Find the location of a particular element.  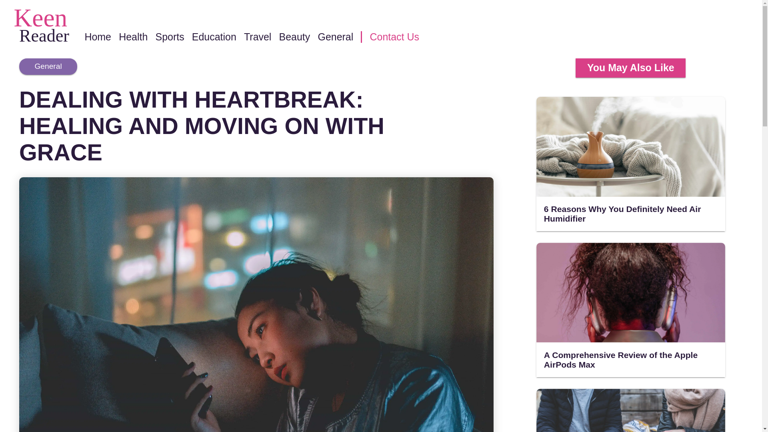

A Comprehensive Review of the Apple AirPods Max is located at coordinates (630, 310).